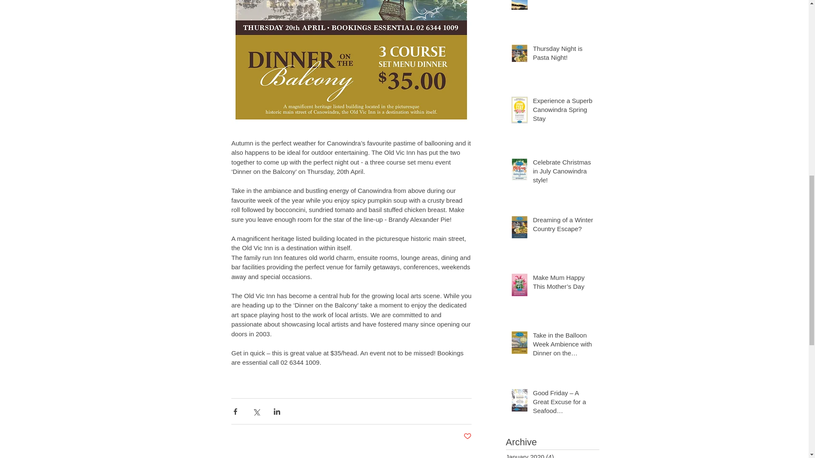 This screenshot has height=458, width=815. I want to click on Experience a Superb Canowindra Spring Stay, so click(563, 111).